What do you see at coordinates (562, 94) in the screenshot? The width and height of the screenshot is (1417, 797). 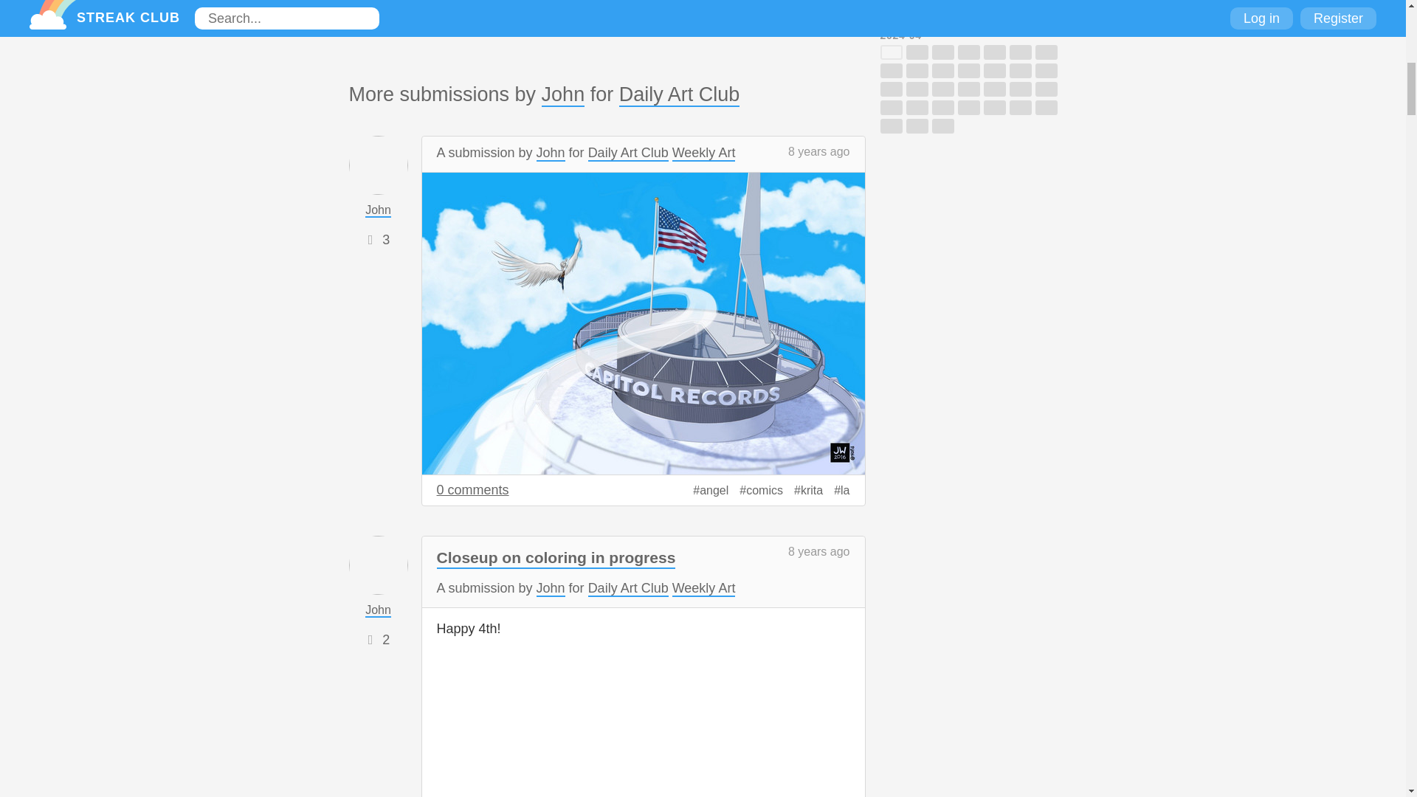 I see `John` at bounding box center [562, 94].